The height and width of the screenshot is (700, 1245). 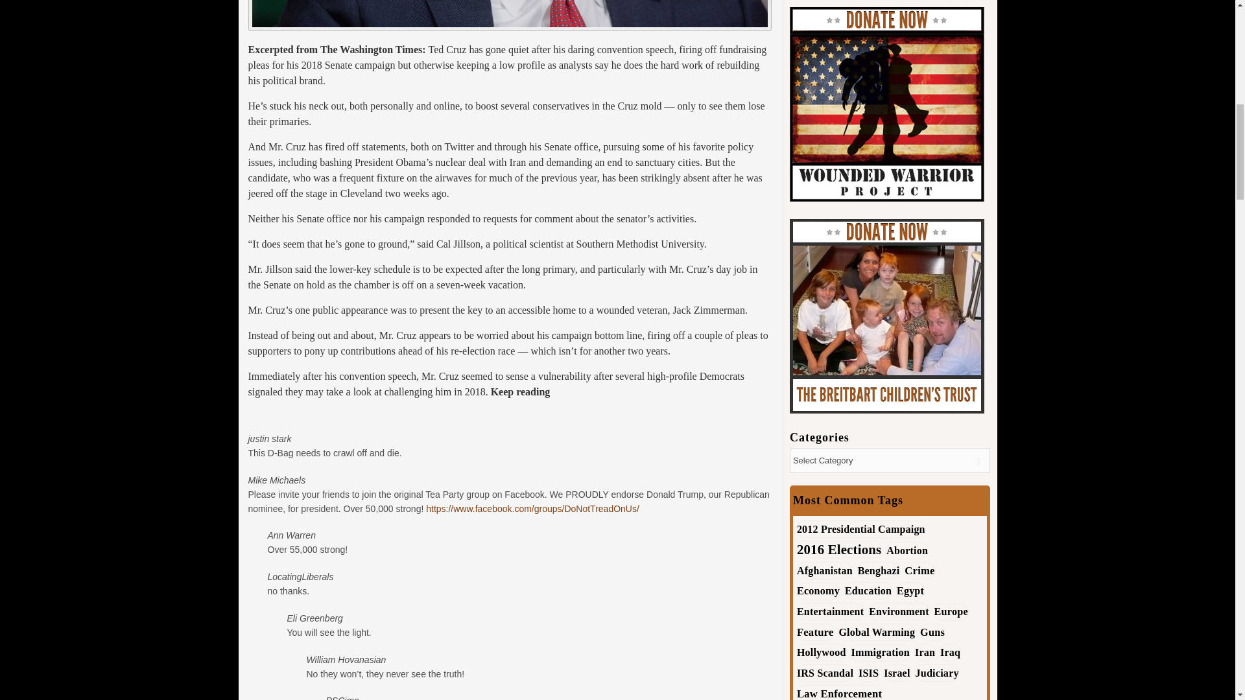 What do you see at coordinates (839, 692) in the screenshot?
I see `Law Enforcement` at bounding box center [839, 692].